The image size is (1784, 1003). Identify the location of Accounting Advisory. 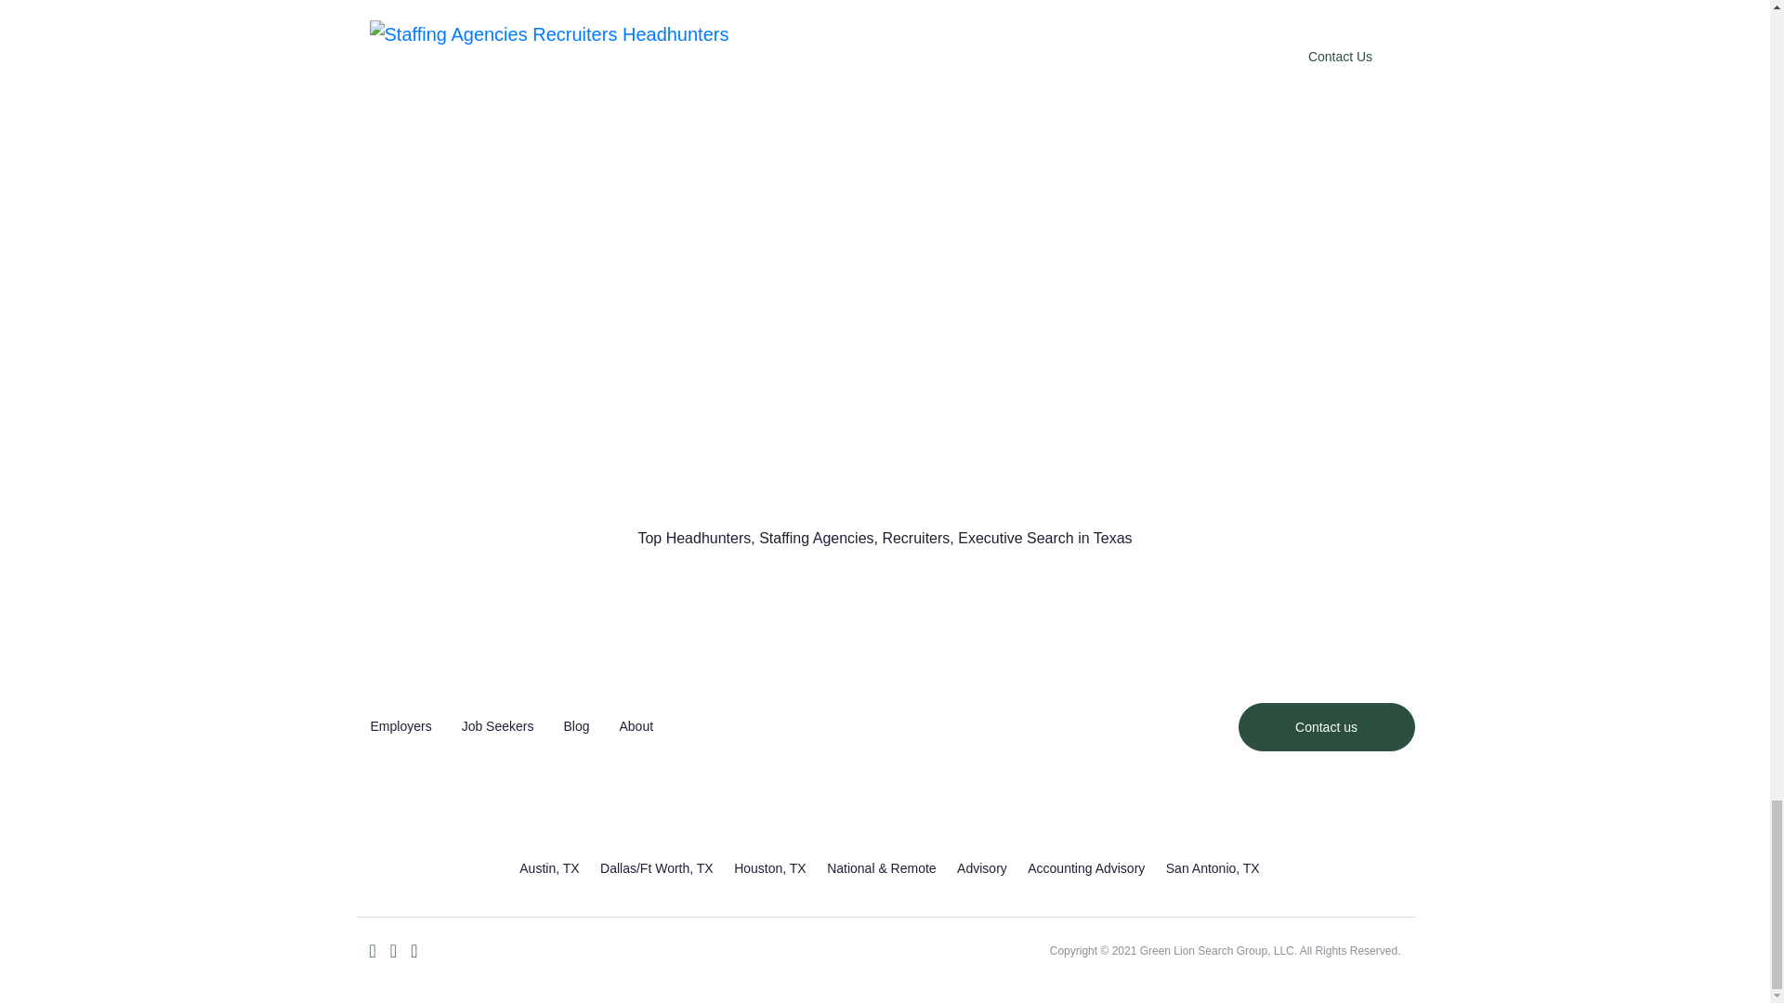
(1085, 867).